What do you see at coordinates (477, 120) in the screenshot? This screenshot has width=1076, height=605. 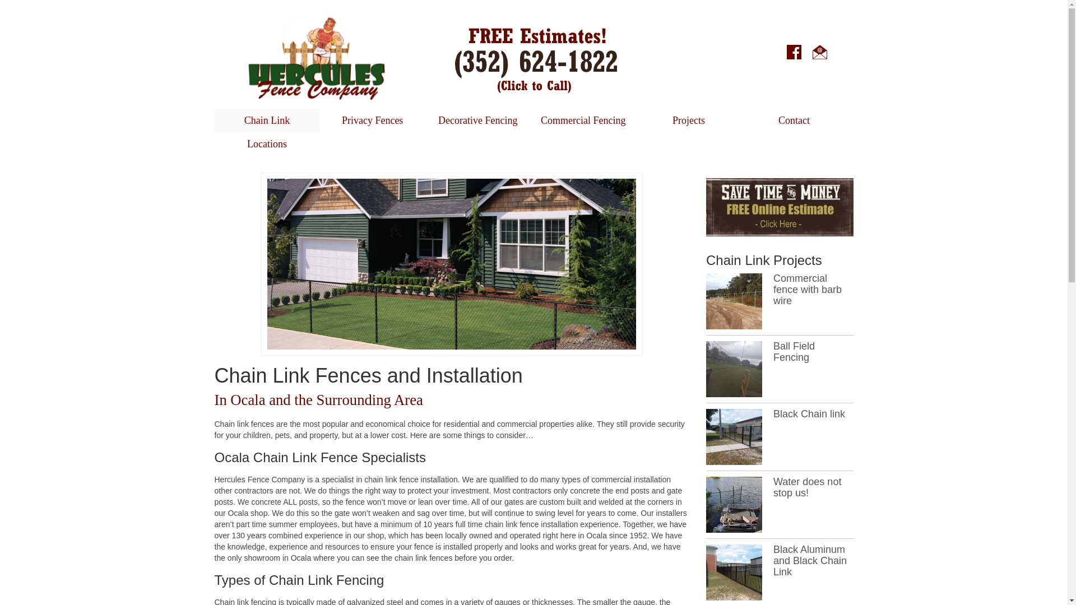 I see `Decorative Fencing` at bounding box center [477, 120].